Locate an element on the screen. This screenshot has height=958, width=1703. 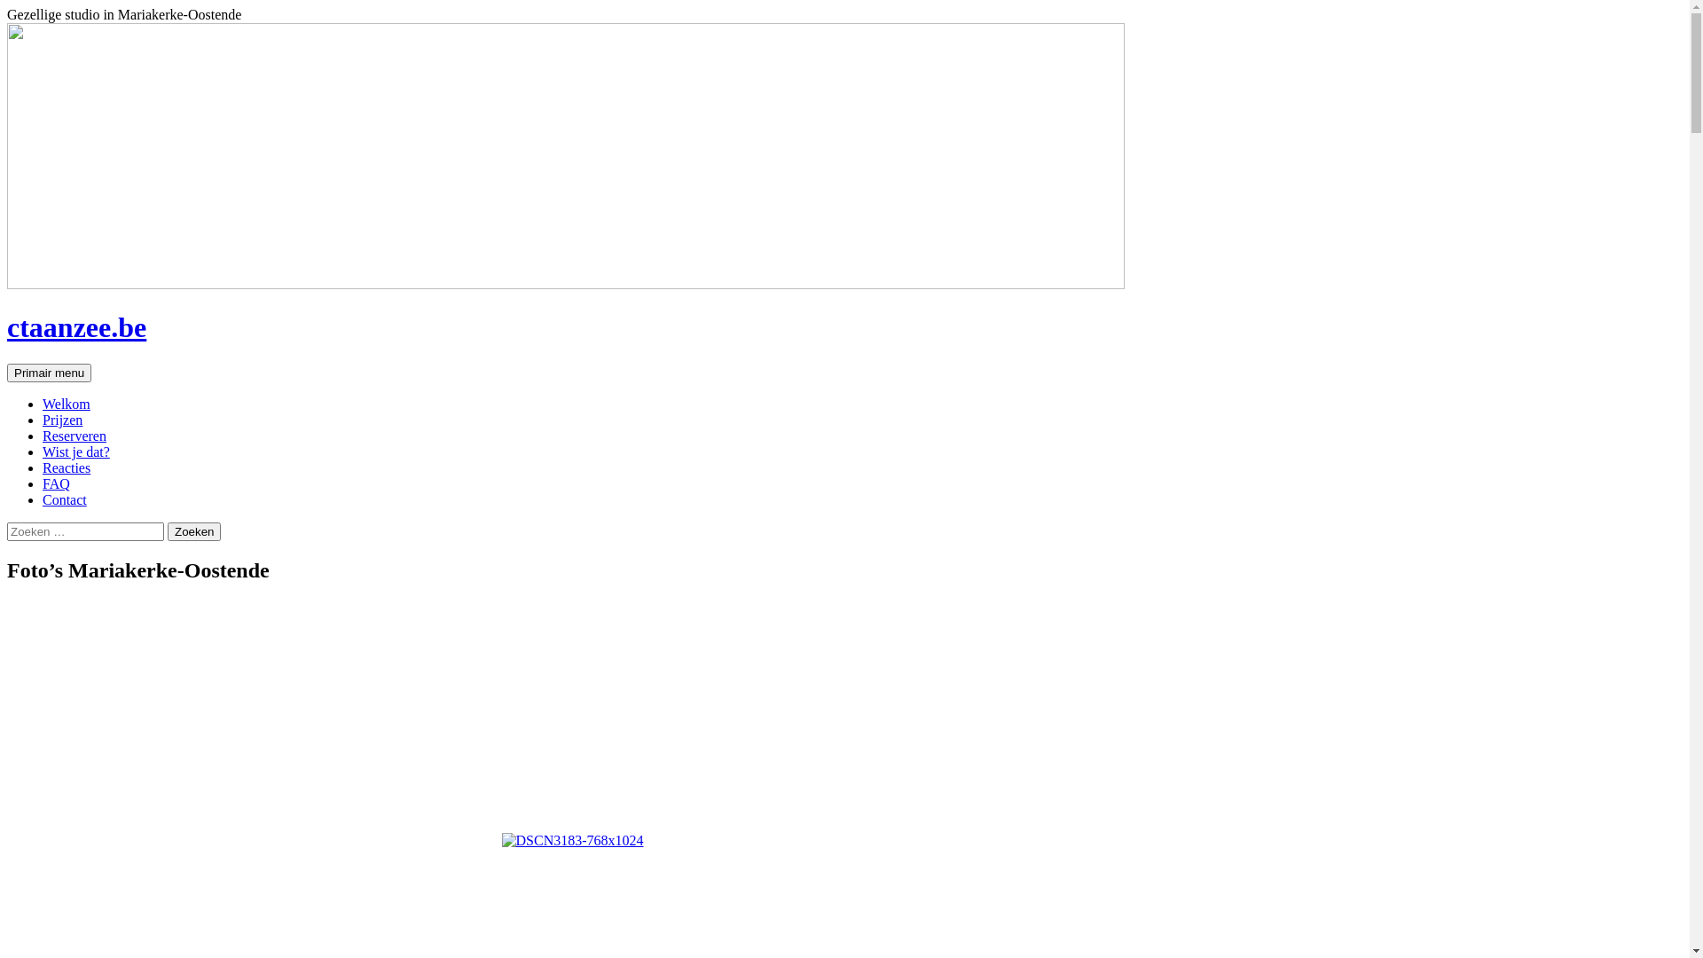
Welkom is located at coordinates (67, 404).